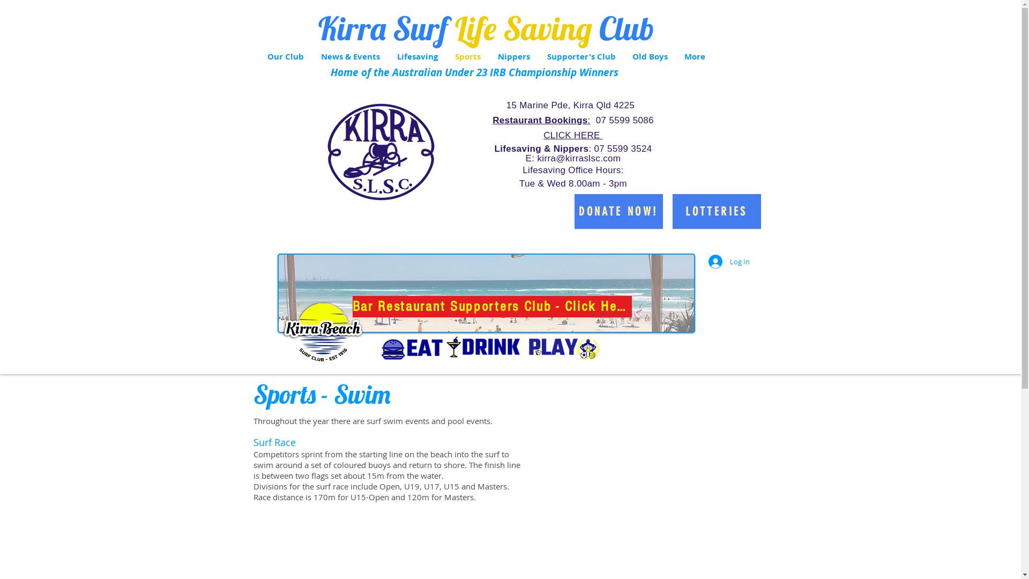  Describe the element at coordinates (618, 211) in the screenshot. I see `DONATE NOW!` at that location.